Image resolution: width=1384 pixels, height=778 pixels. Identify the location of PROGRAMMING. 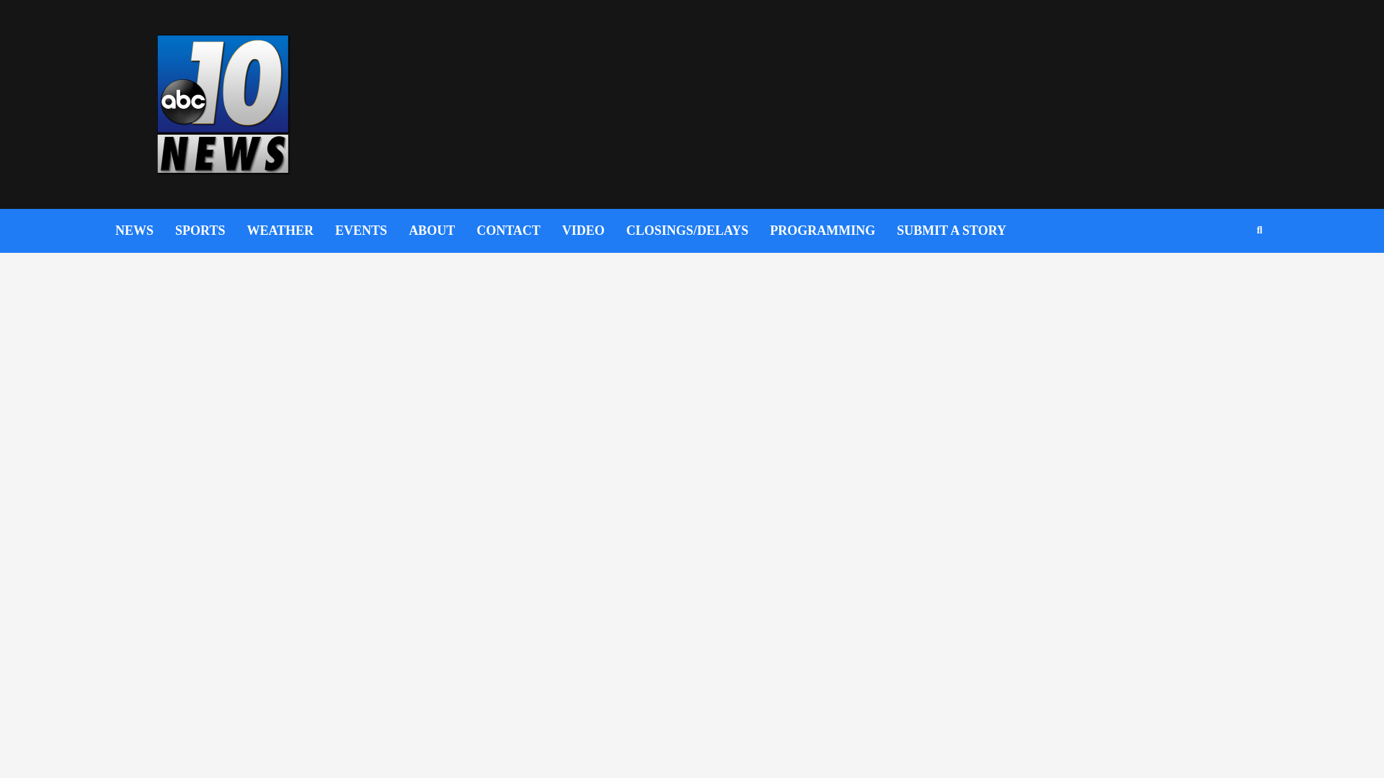
(833, 231).